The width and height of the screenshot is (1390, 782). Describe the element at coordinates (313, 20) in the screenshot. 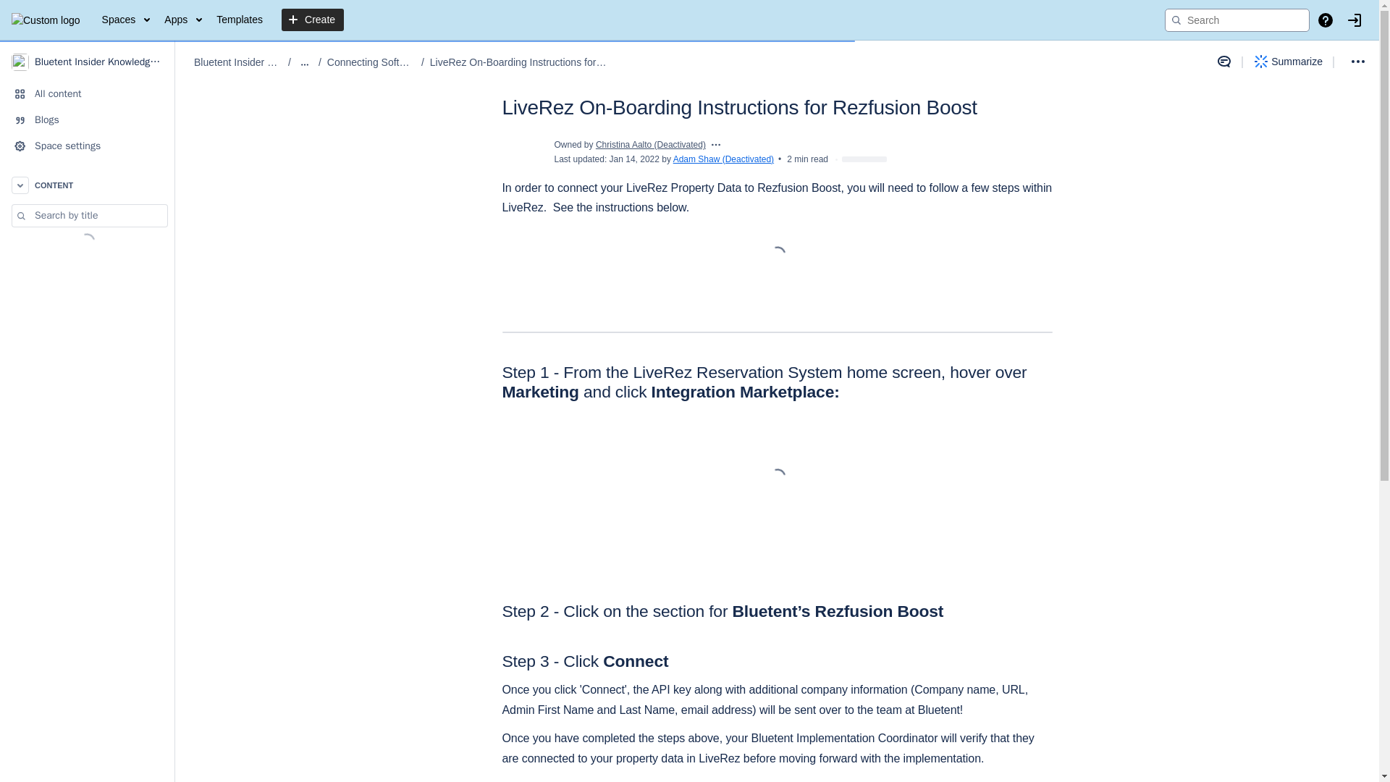

I see `Create` at that location.